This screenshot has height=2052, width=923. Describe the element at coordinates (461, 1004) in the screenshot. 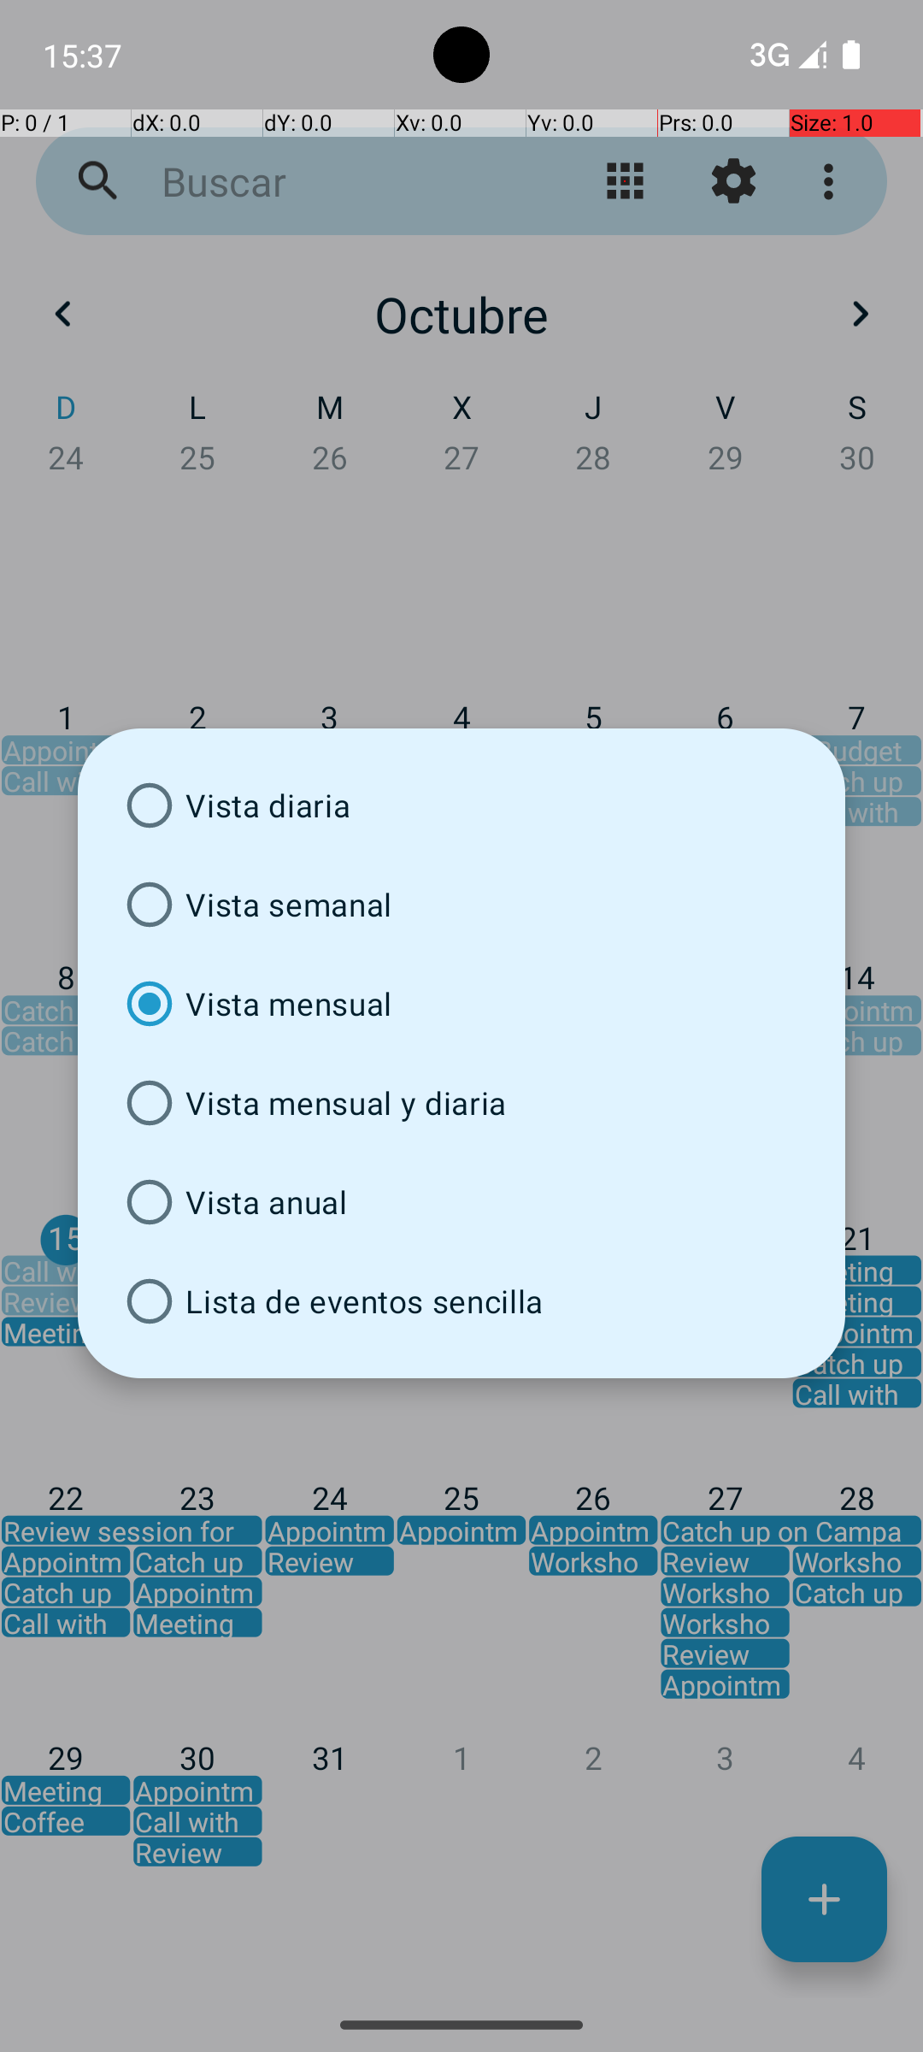

I see `Vista mensual` at that location.